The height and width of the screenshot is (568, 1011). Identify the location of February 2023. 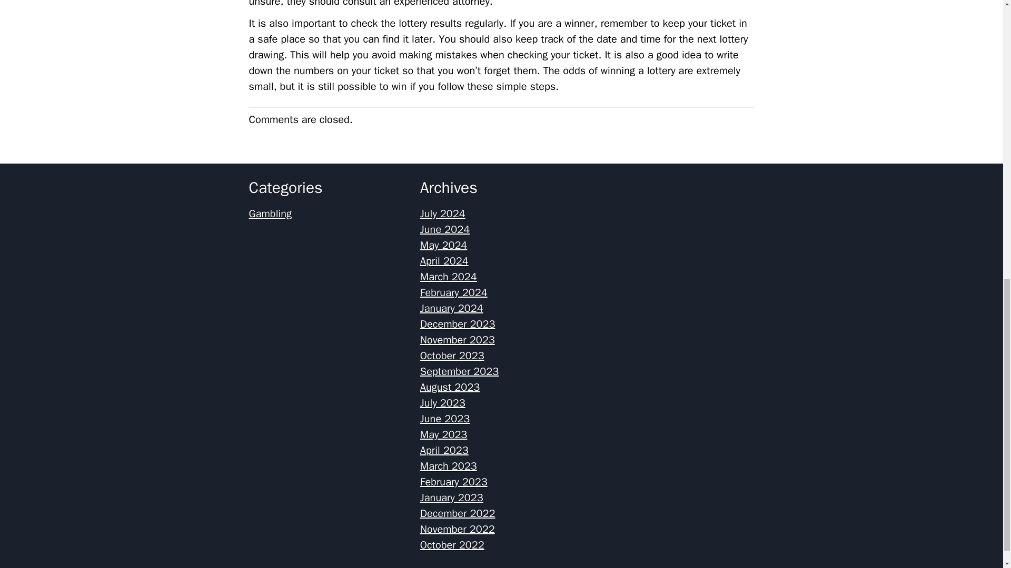
(454, 482).